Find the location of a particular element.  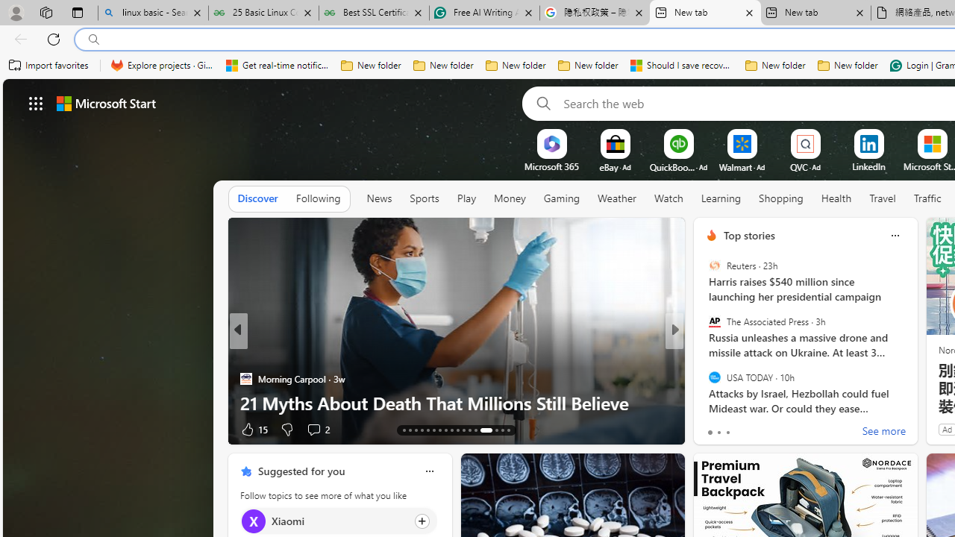

AutomationID: tab-29 is located at coordinates (509, 430).